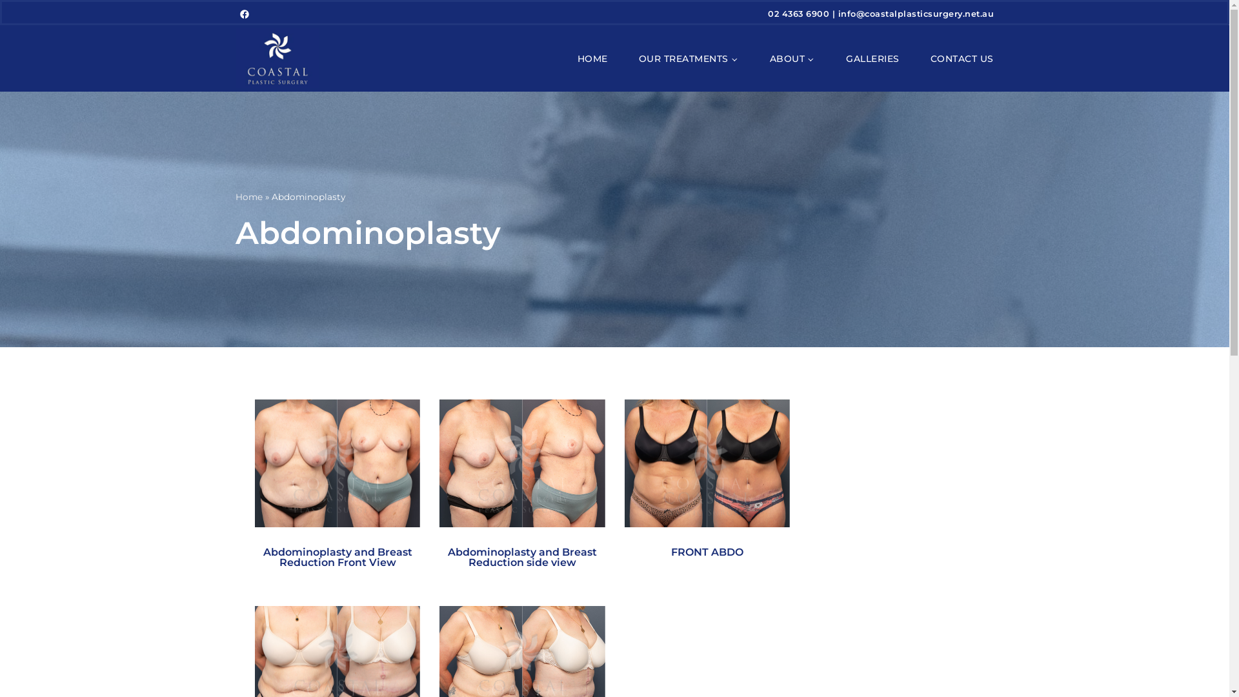 This screenshot has height=697, width=1239. Describe the element at coordinates (872, 59) in the screenshot. I see `GALLERIES` at that location.